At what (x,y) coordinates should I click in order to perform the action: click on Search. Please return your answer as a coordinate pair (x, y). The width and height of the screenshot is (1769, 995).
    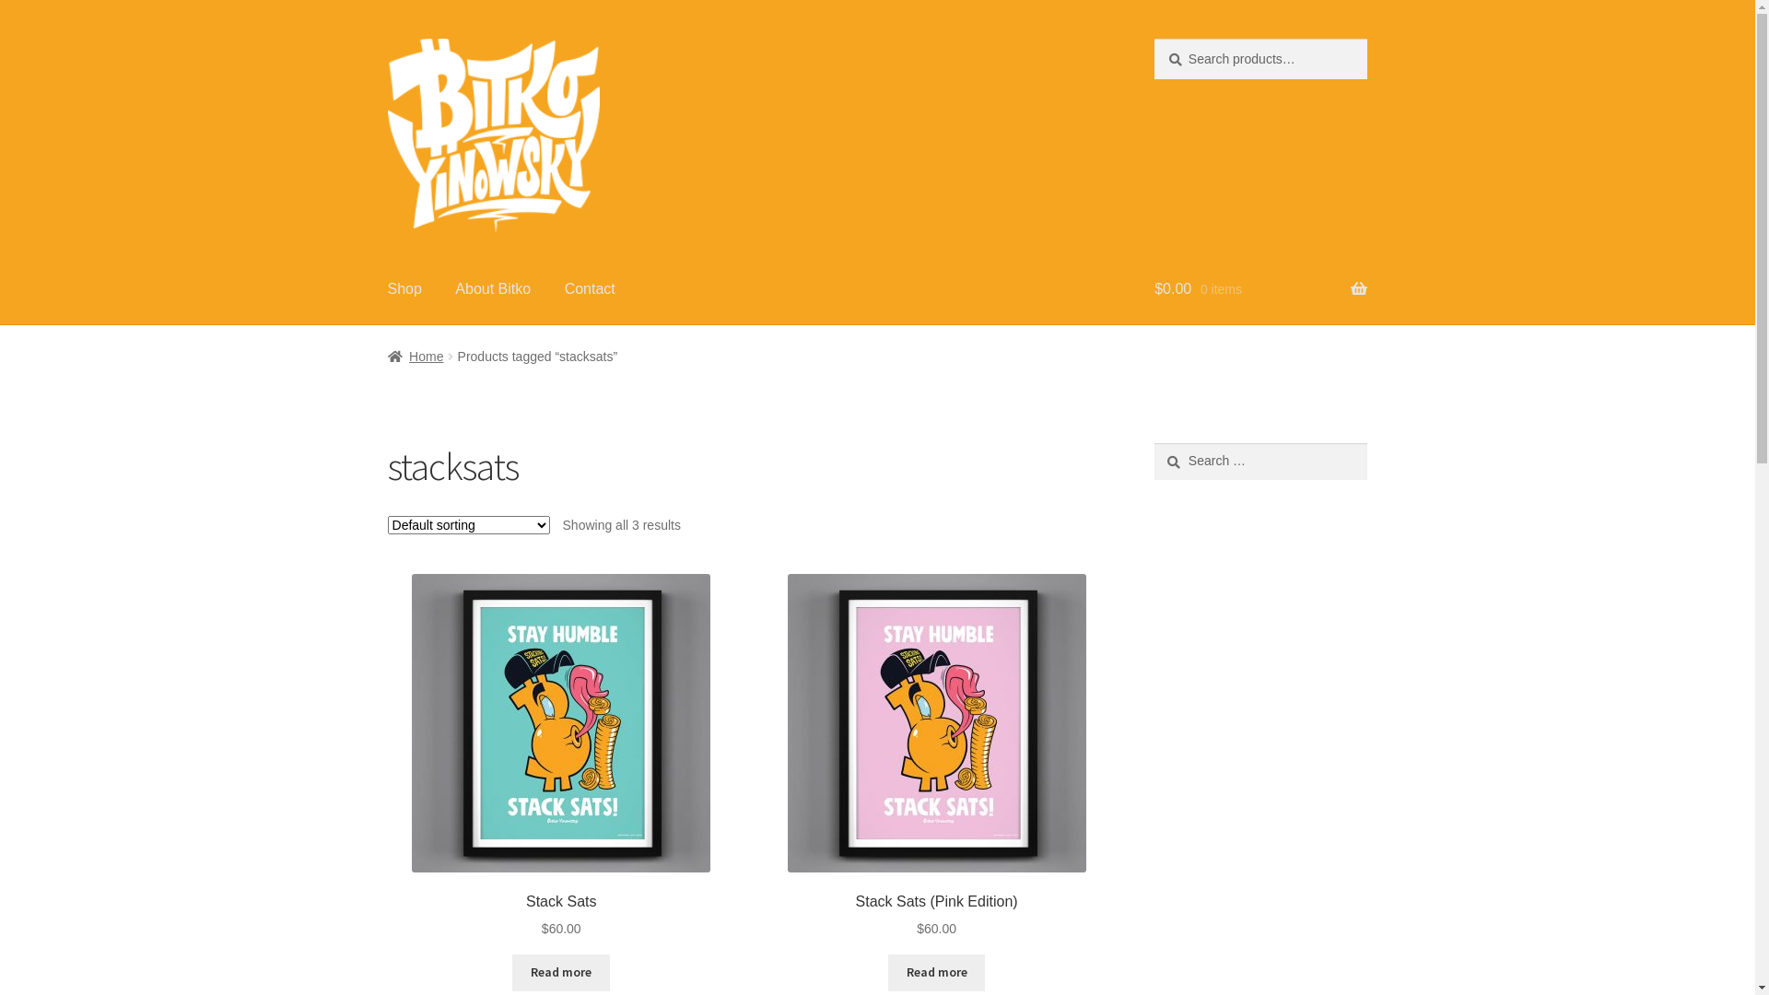
    Looking at the image, I should click on (1154, 39).